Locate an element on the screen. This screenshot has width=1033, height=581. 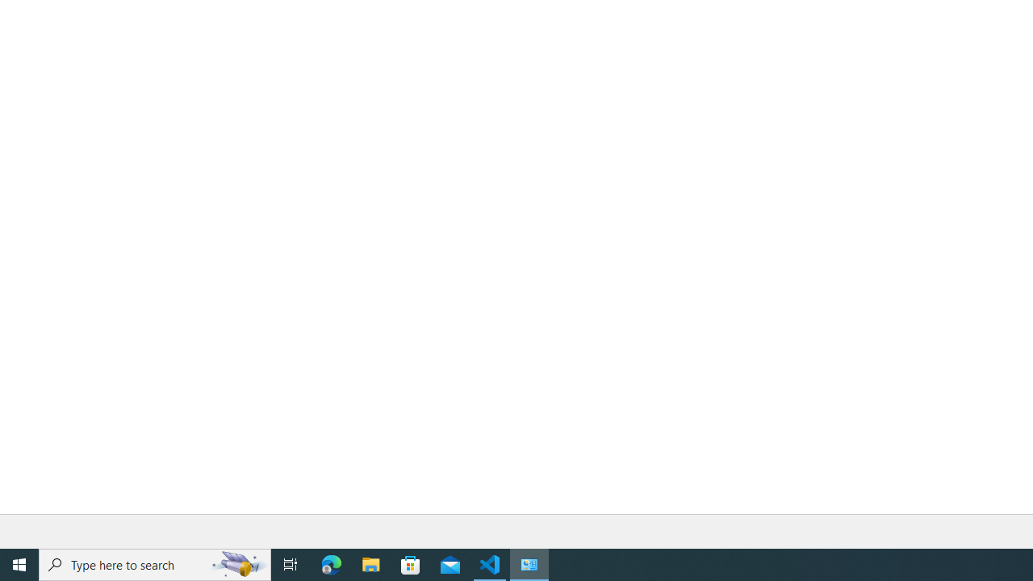
Search highlights icon opens search home window is located at coordinates (239, 565).